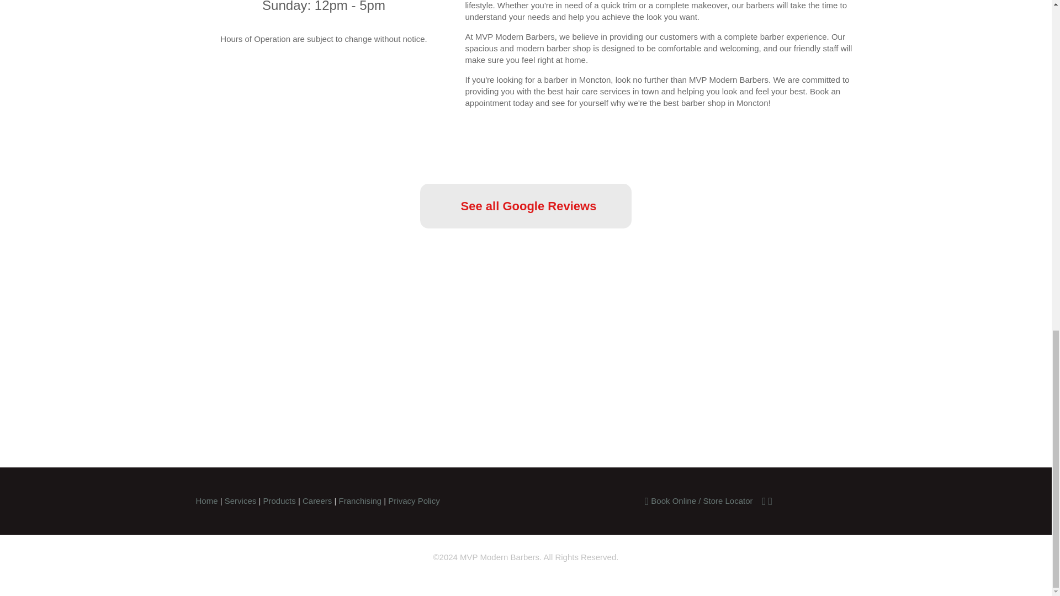 The height and width of the screenshot is (596, 1060). What do you see at coordinates (279, 500) in the screenshot?
I see `Products` at bounding box center [279, 500].